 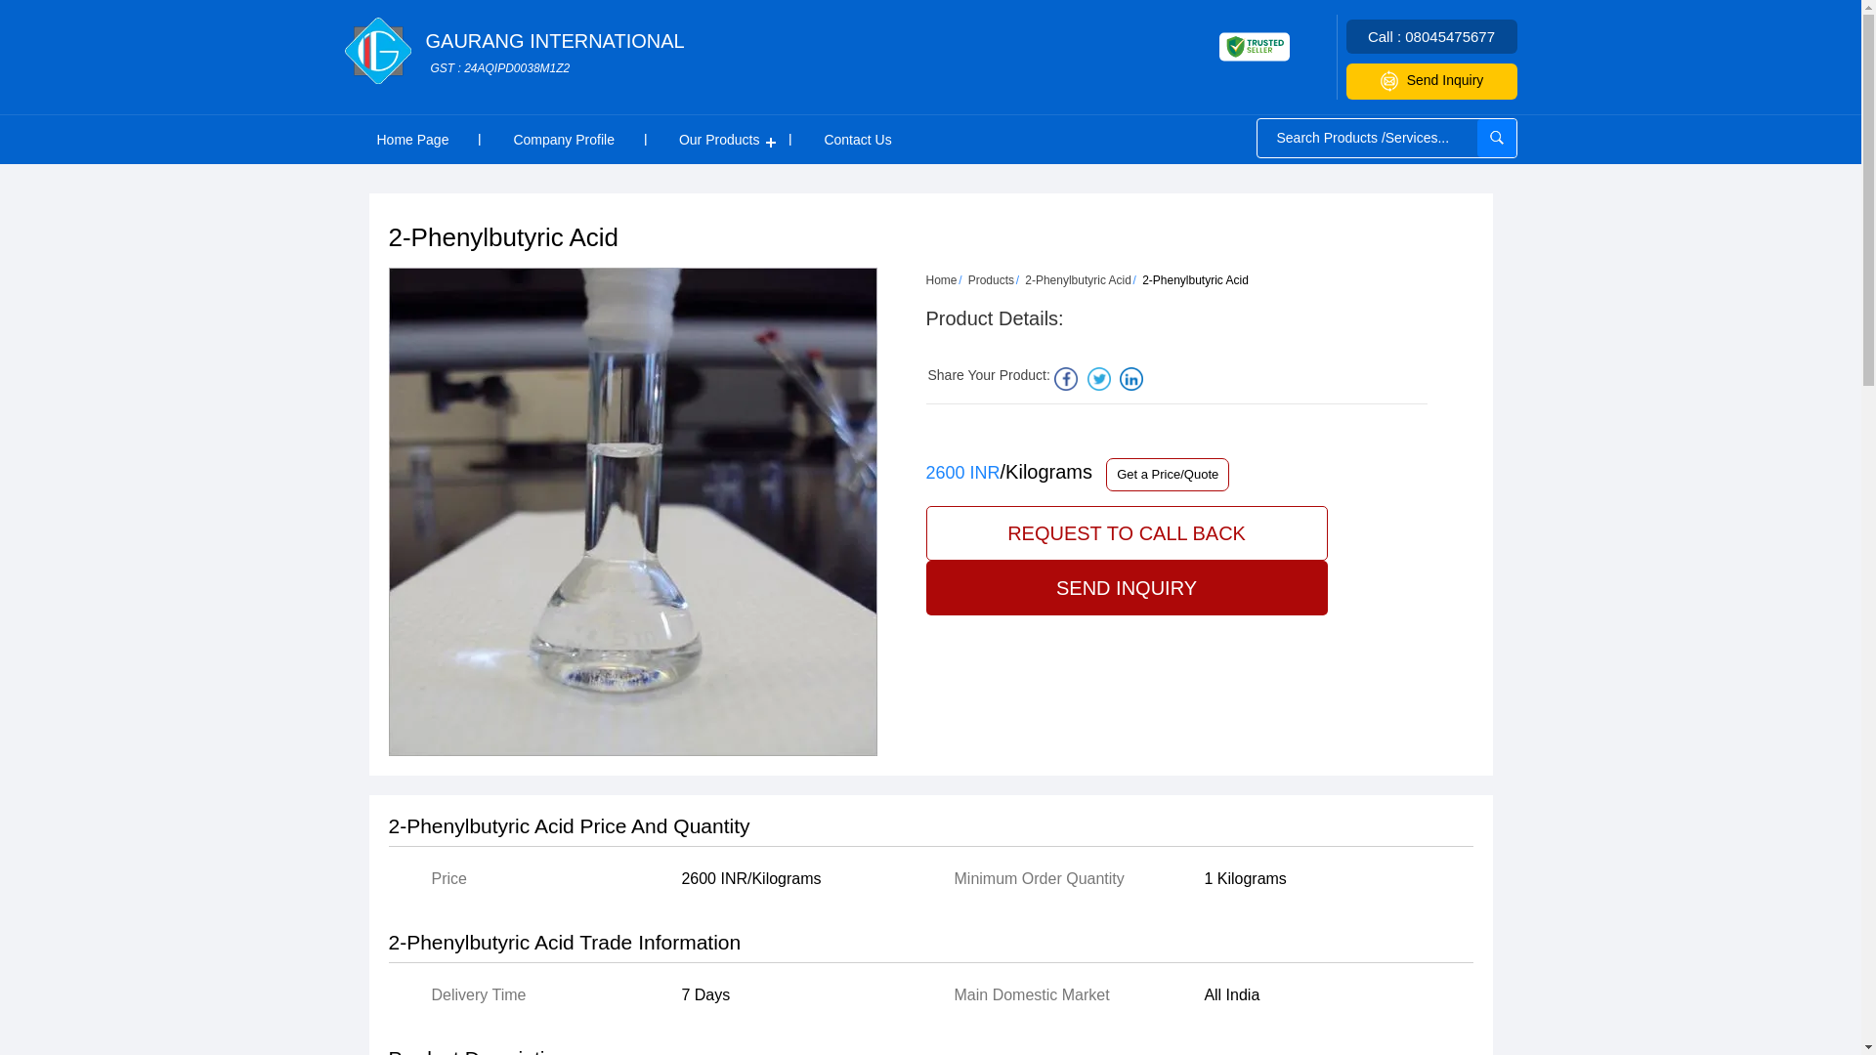 I want to click on Home Page, so click(x=991, y=279).